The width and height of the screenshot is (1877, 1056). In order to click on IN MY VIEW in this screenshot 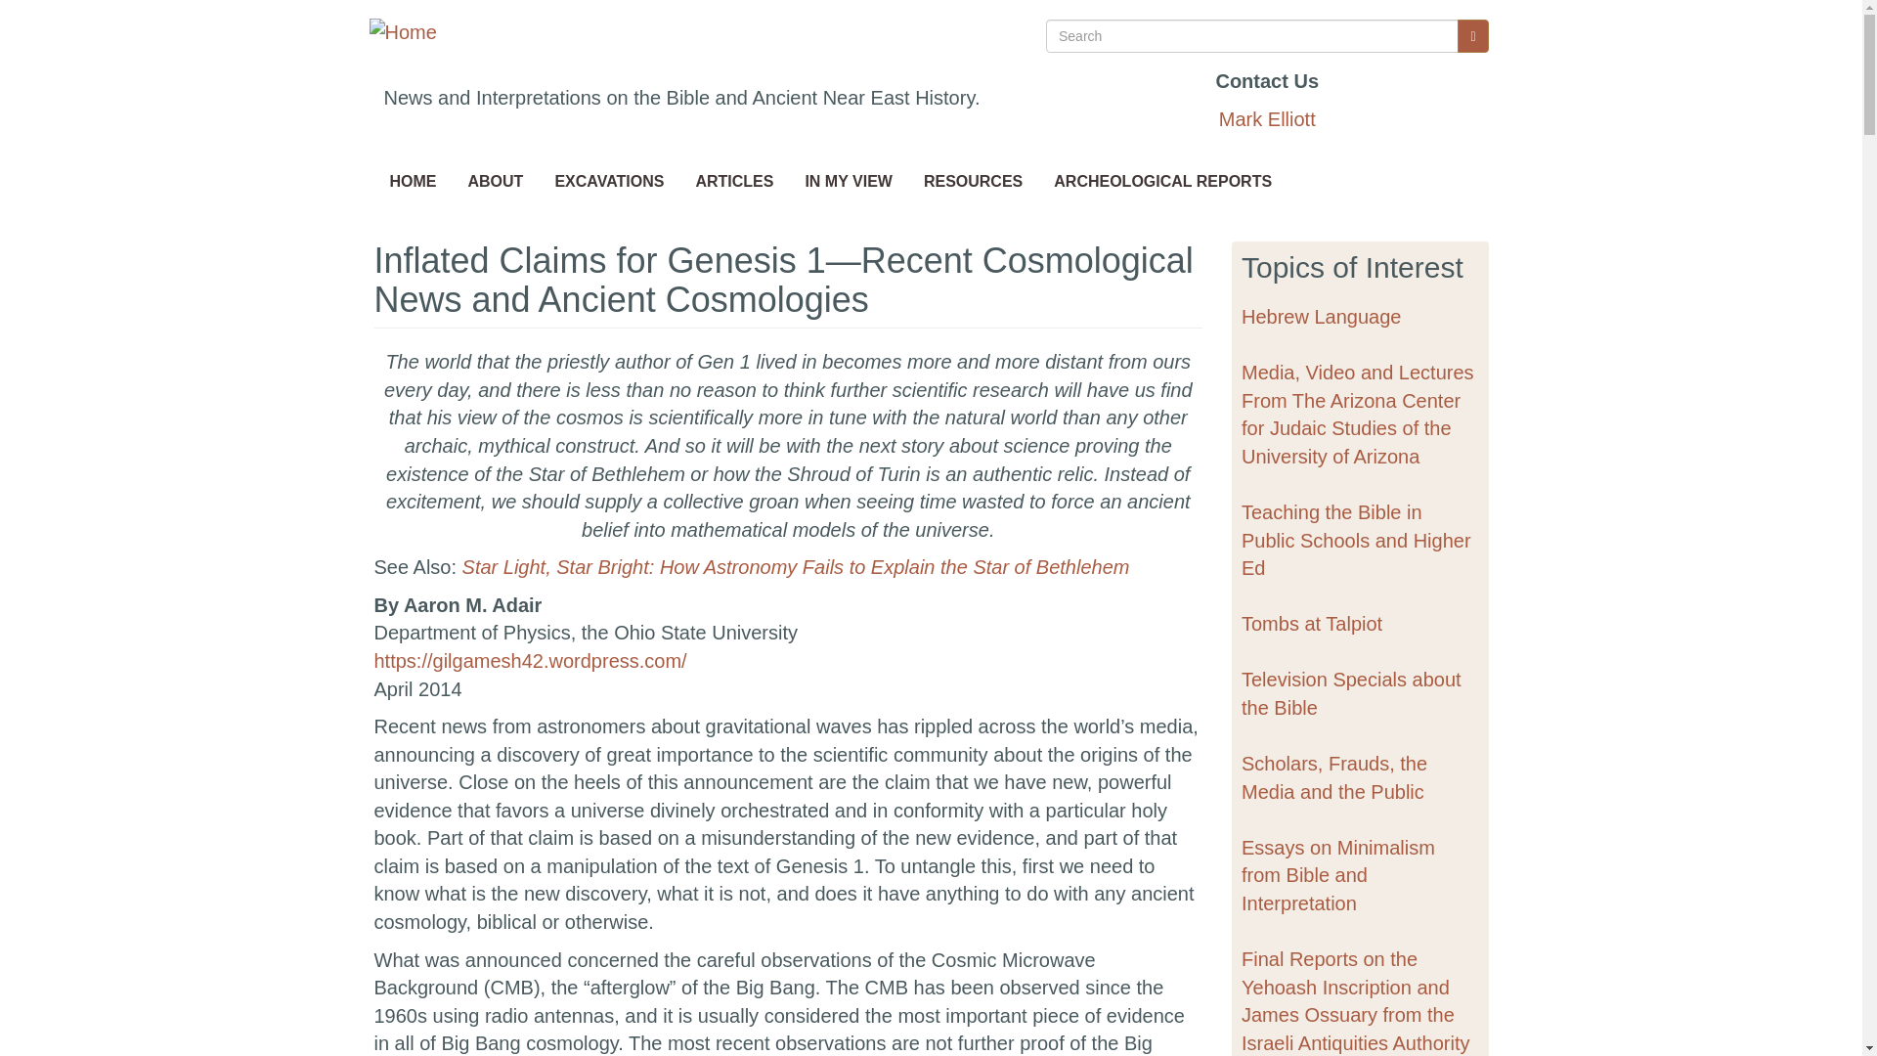, I will do `click(849, 182)`.